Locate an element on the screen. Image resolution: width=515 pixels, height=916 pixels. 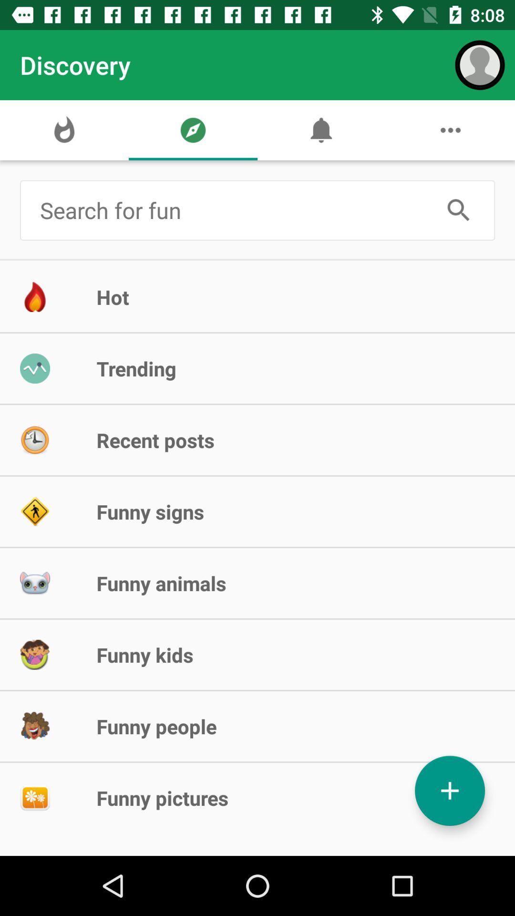
add image is located at coordinates (450, 791).